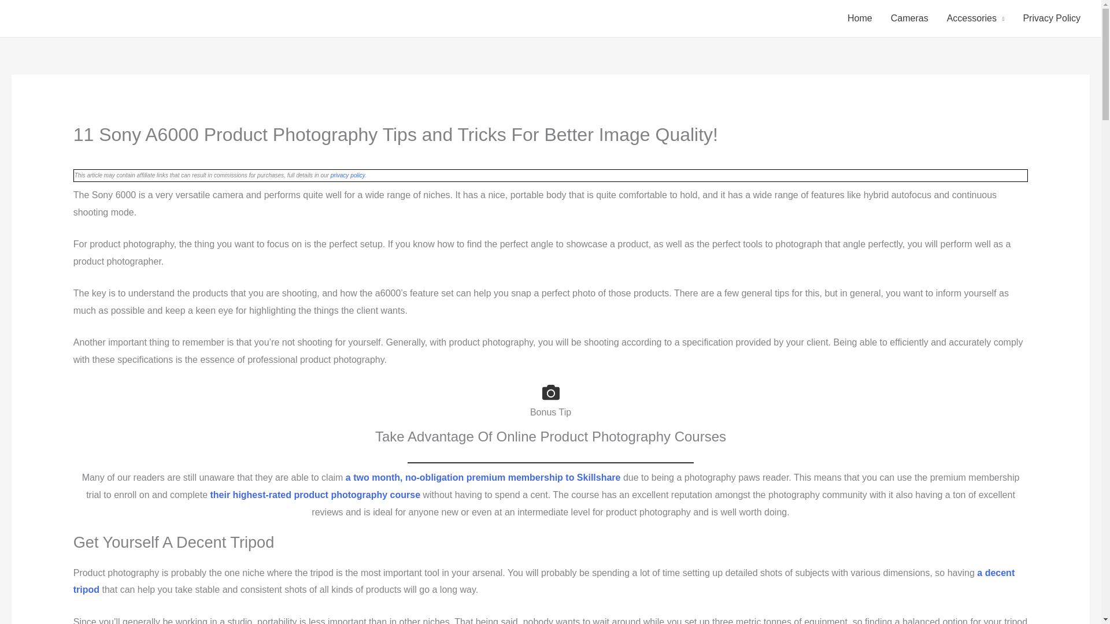  Describe the element at coordinates (314, 495) in the screenshot. I see `their highest-rated product photography course` at that location.